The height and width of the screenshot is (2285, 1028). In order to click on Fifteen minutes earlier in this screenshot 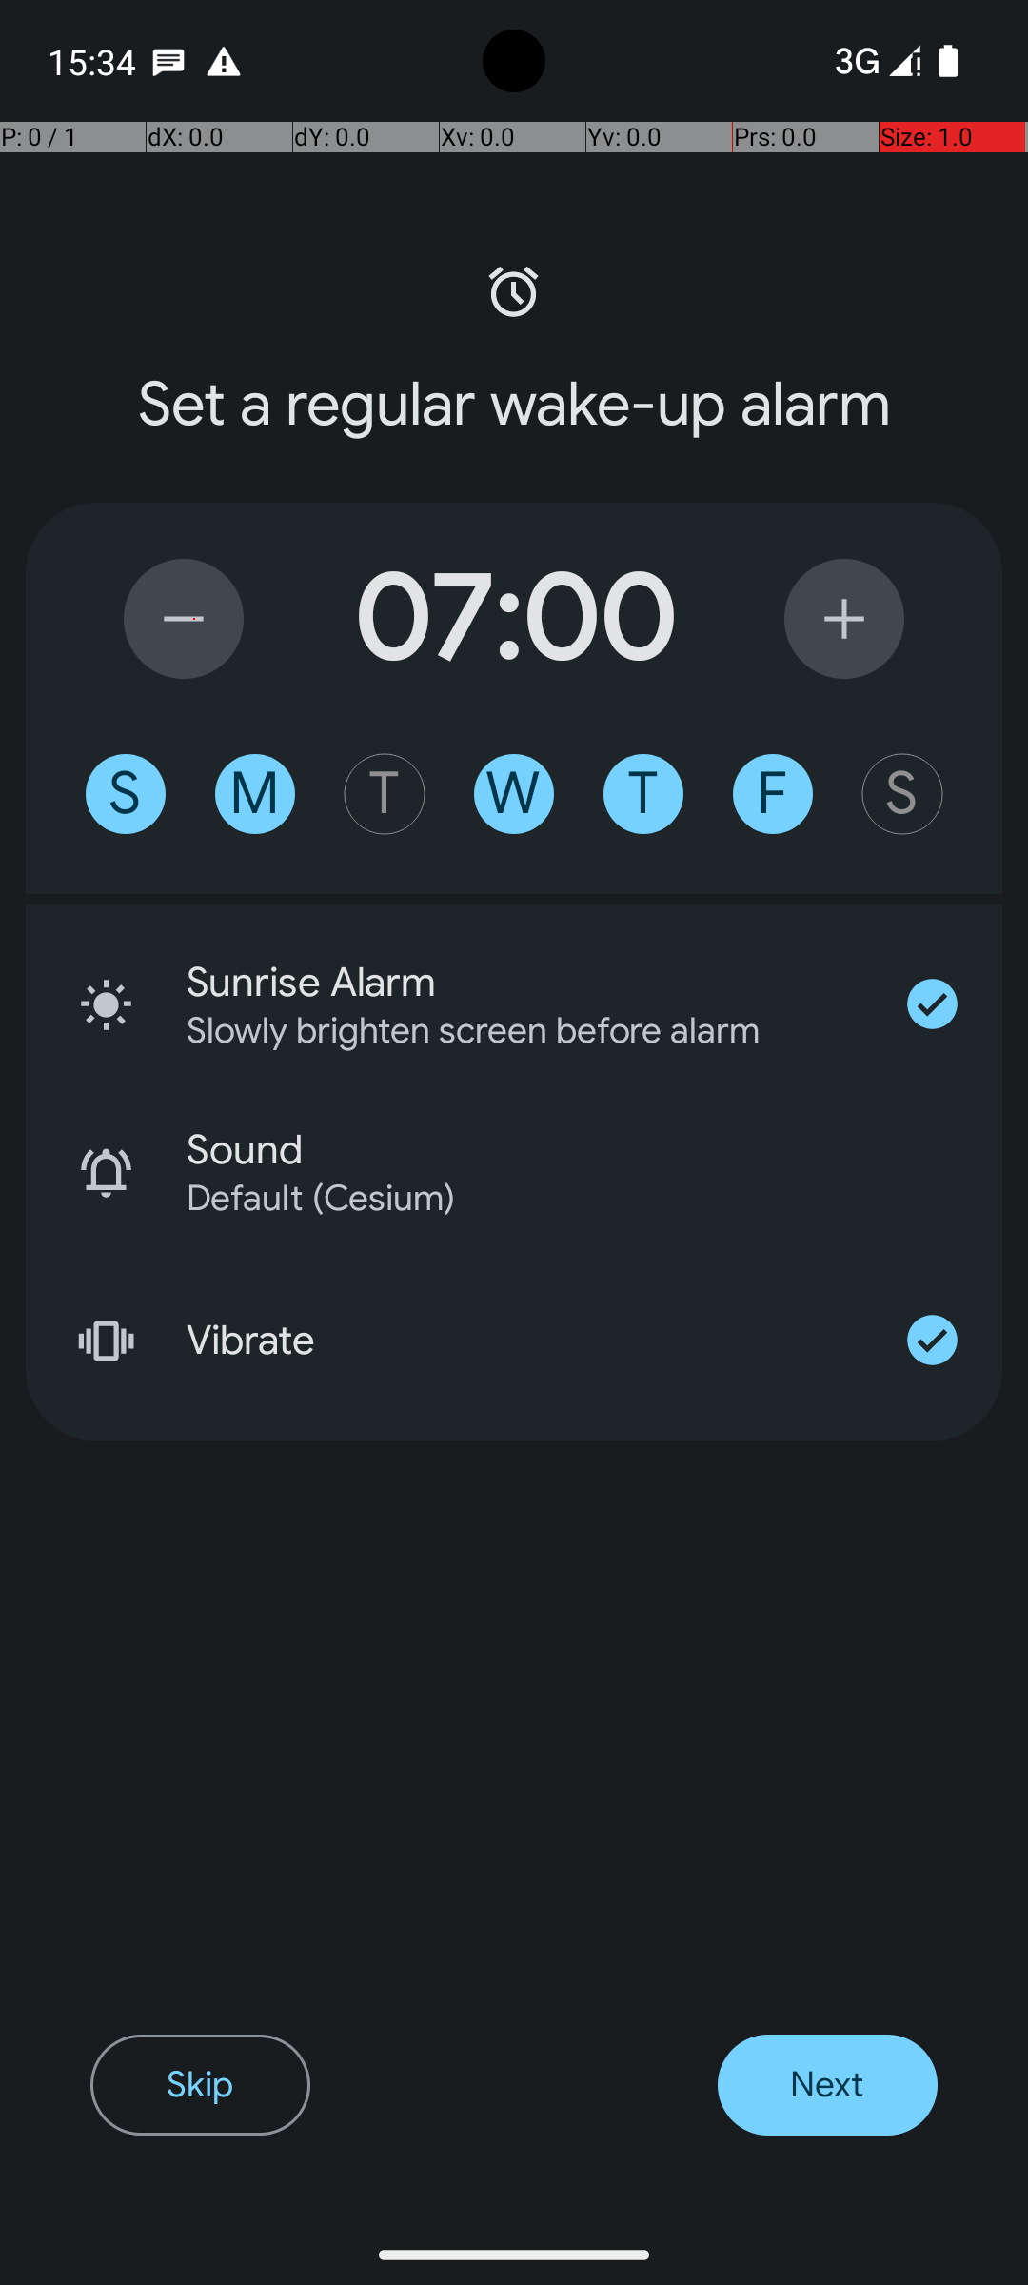, I will do `click(184, 619)`.